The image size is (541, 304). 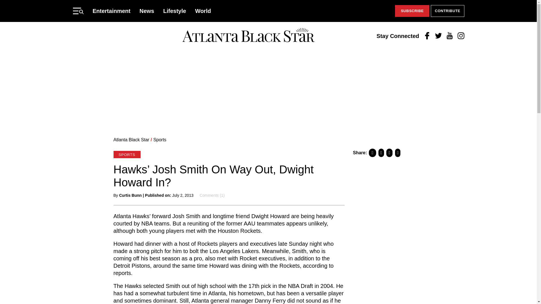 What do you see at coordinates (131, 140) in the screenshot?
I see `Go to Atlanta Black Star.` at bounding box center [131, 140].